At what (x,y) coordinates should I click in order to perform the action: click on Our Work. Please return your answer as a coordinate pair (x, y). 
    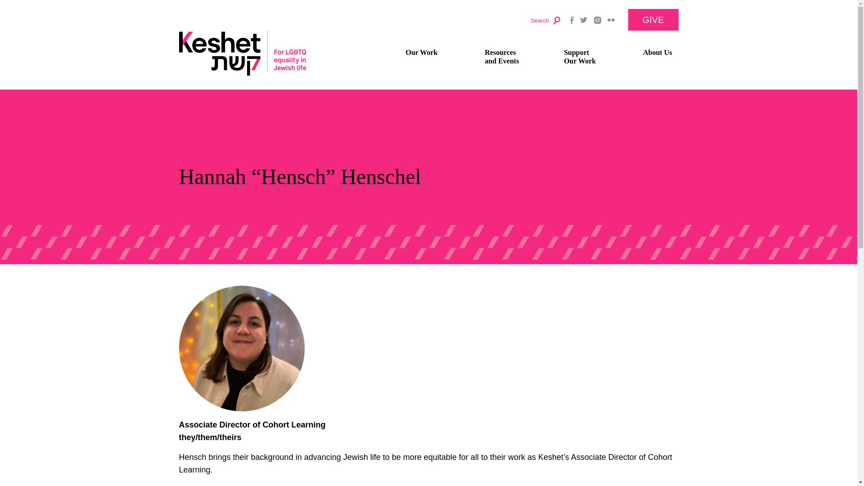
    Looking at the image, I should click on (511, 56).